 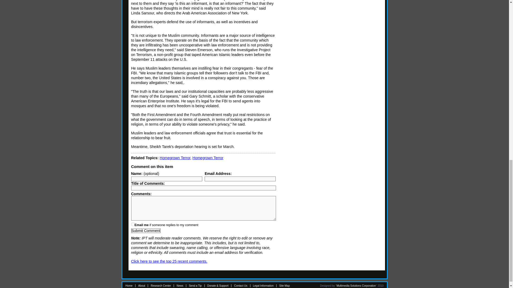 What do you see at coordinates (145, 230) in the screenshot?
I see `Submit Comment` at bounding box center [145, 230].